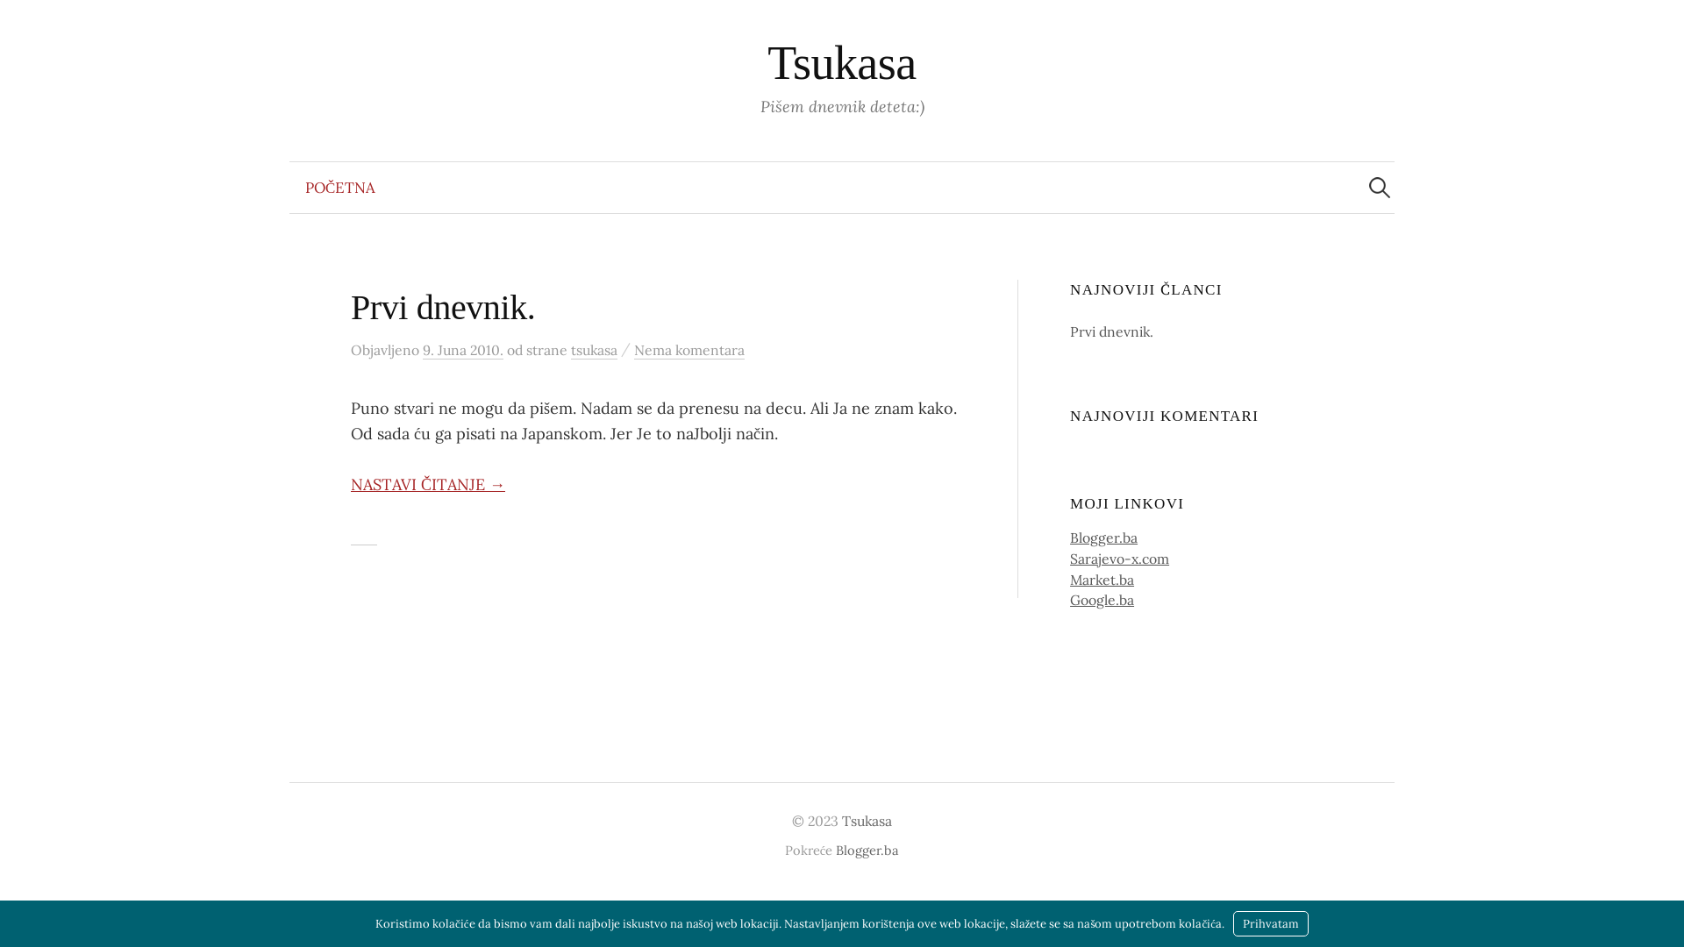  What do you see at coordinates (22, 22) in the screenshot?
I see `Pretraga` at bounding box center [22, 22].